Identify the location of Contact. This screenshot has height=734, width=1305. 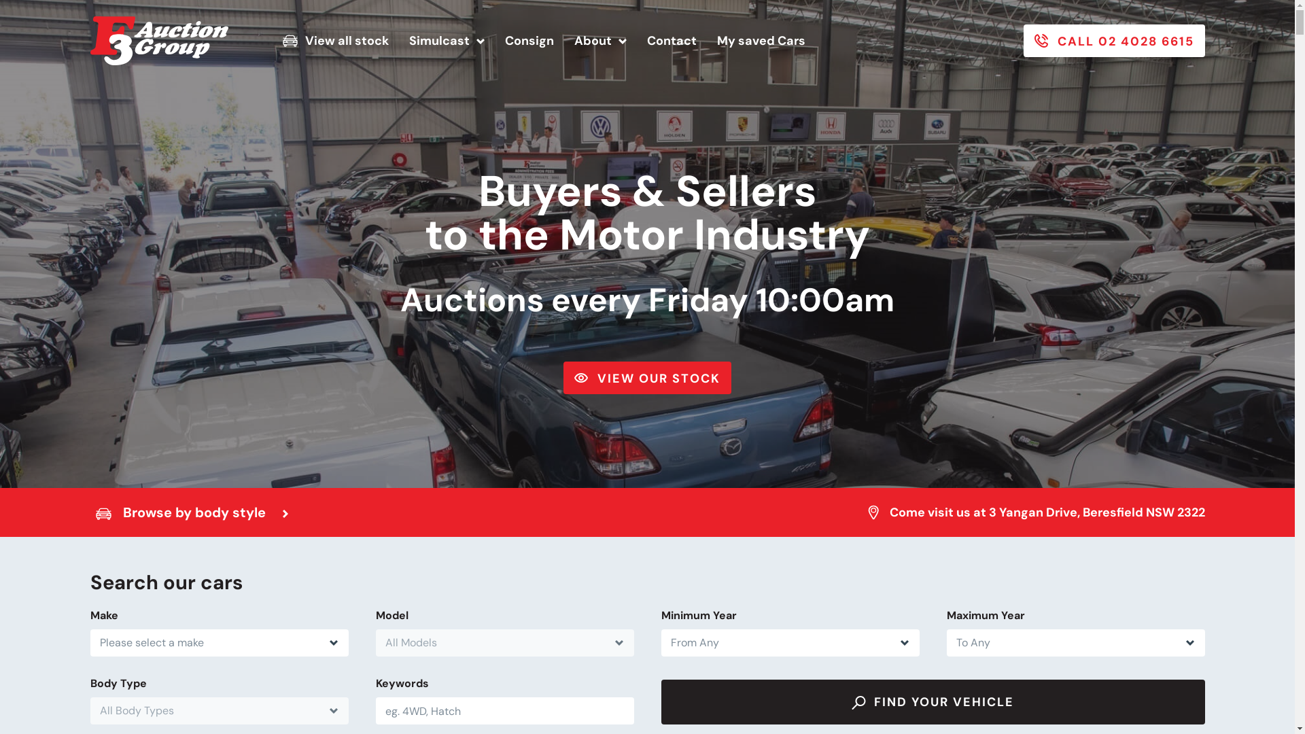
(672, 41).